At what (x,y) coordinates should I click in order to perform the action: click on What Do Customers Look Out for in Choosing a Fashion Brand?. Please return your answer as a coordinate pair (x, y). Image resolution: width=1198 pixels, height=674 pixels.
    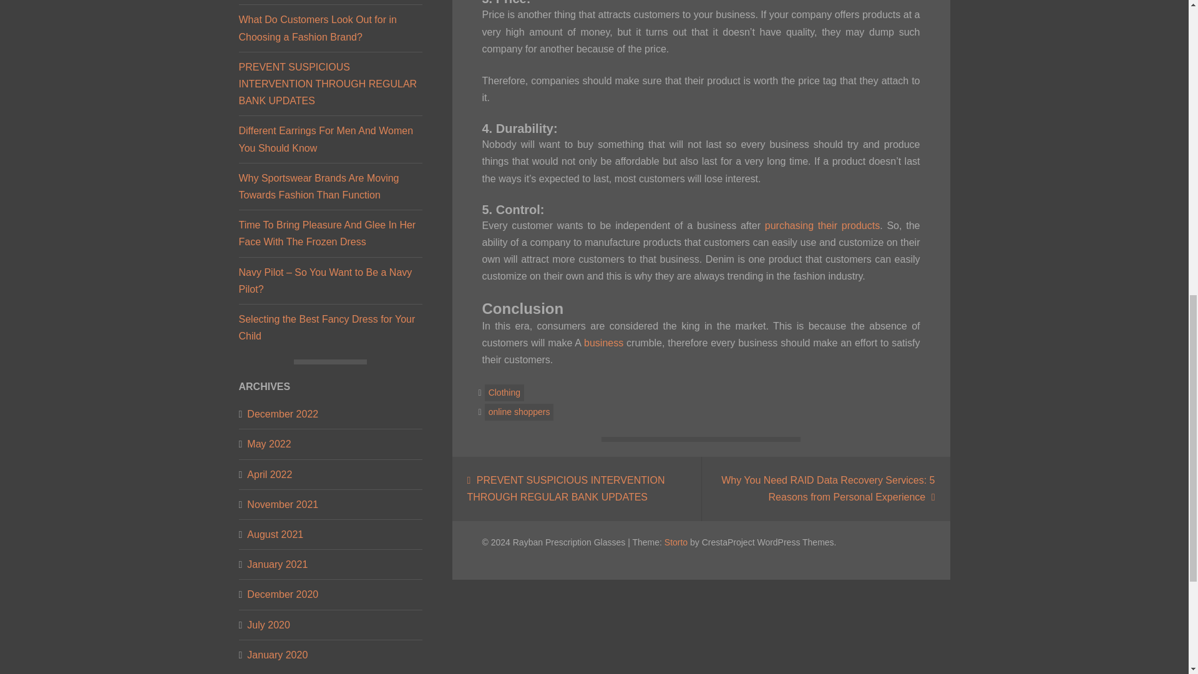
    Looking at the image, I should click on (317, 27).